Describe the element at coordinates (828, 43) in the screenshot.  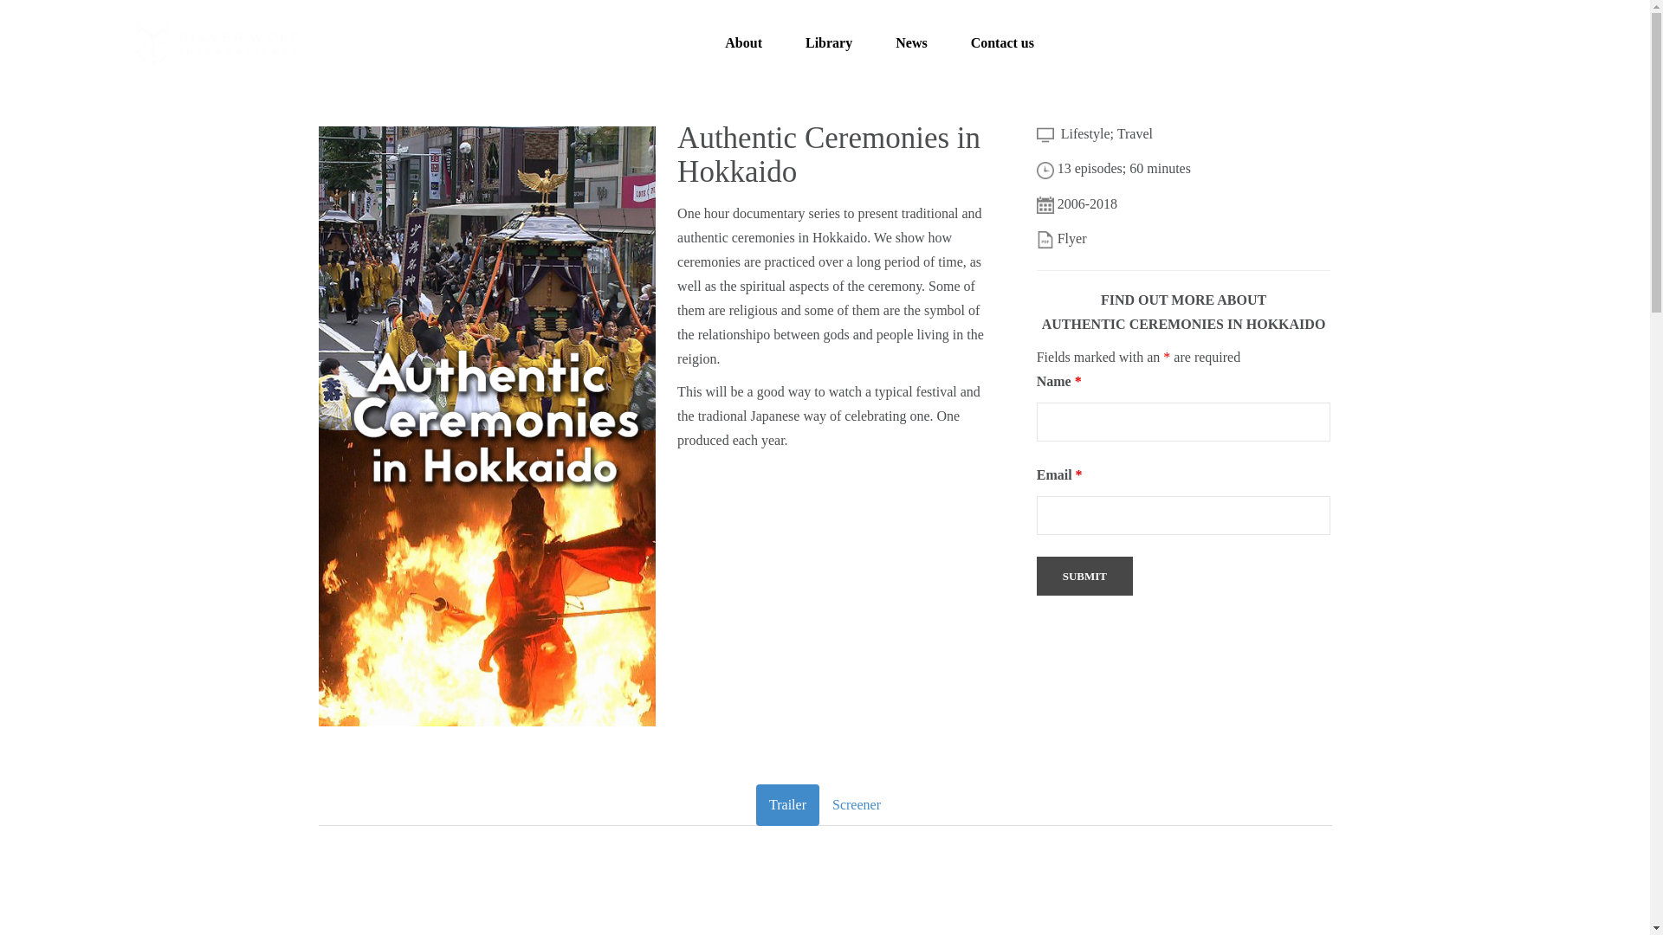
I see `Library` at that location.